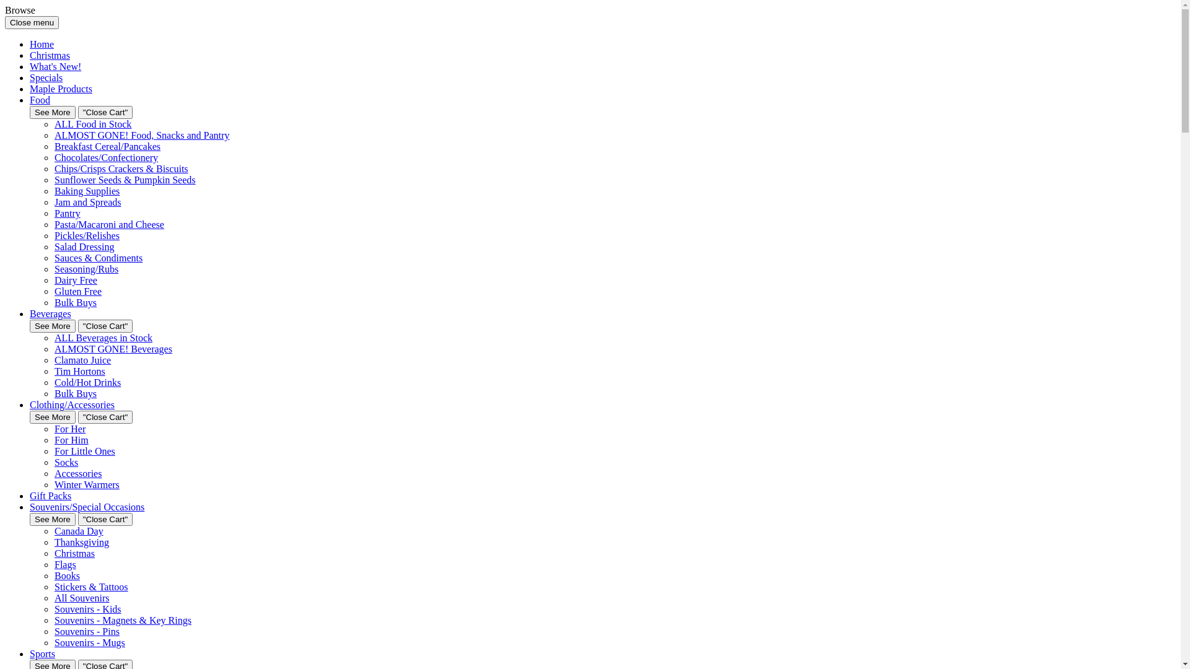 This screenshot has height=669, width=1190. What do you see at coordinates (42, 654) in the screenshot?
I see `Sports` at bounding box center [42, 654].